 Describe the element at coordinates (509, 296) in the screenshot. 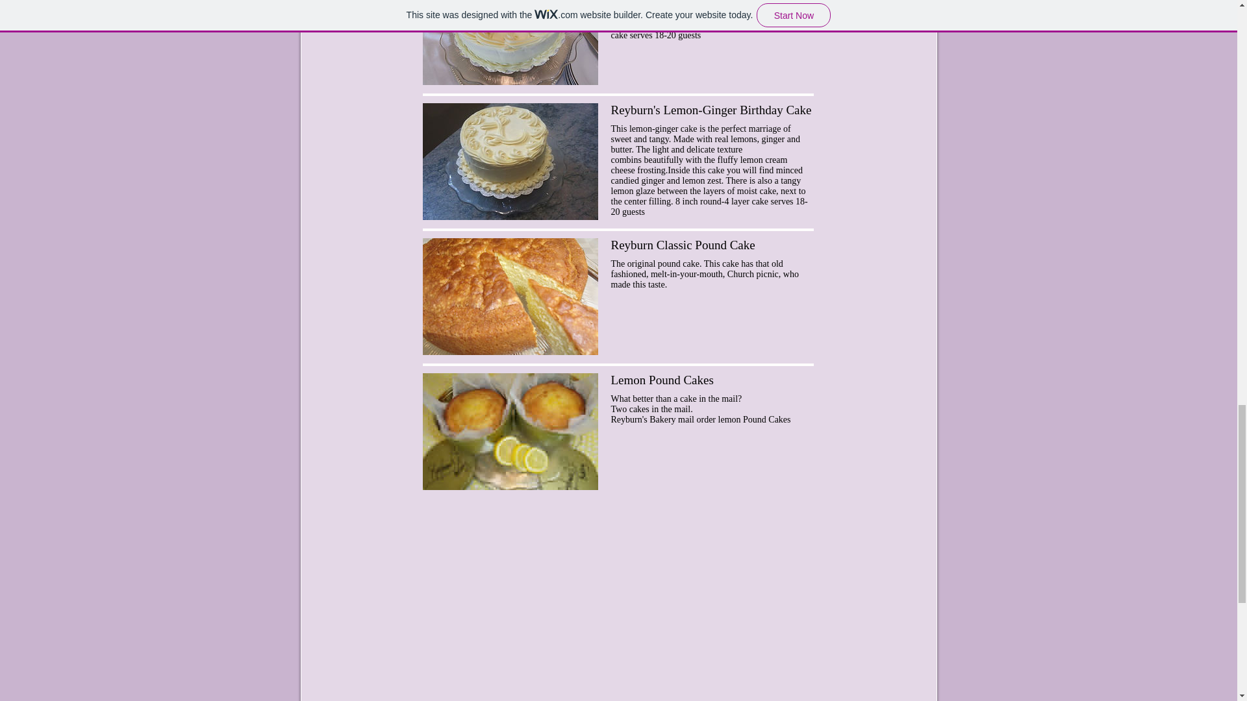

I see `GEDC1177.JPG` at that location.